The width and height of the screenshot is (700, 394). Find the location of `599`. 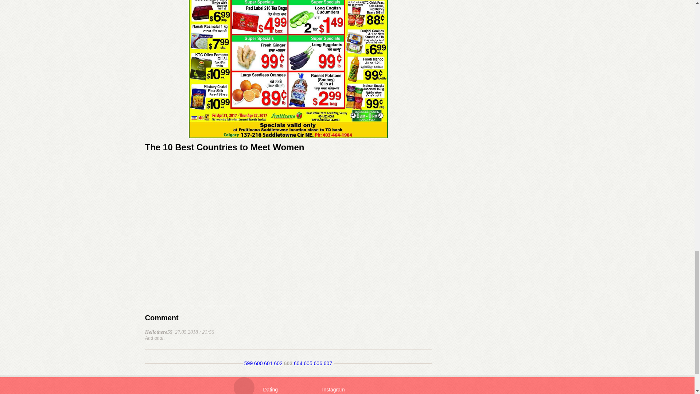

599 is located at coordinates (249, 363).